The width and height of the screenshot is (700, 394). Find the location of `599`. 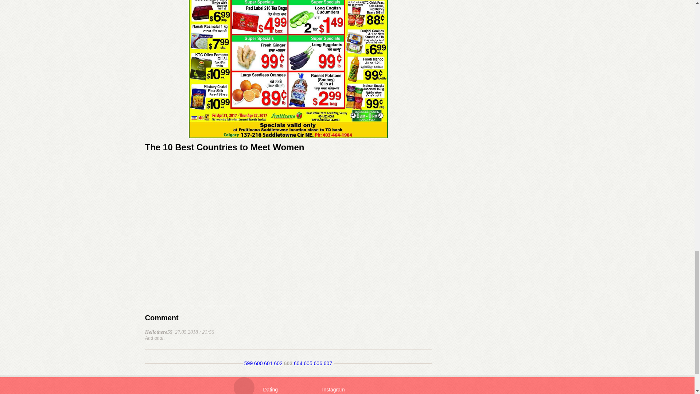

599 is located at coordinates (249, 363).